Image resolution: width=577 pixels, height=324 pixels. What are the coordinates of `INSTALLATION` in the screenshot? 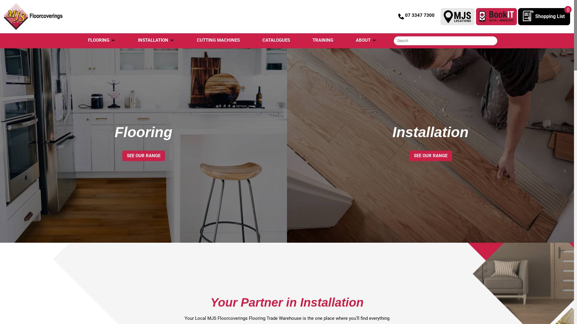 It's located at (153, 40).